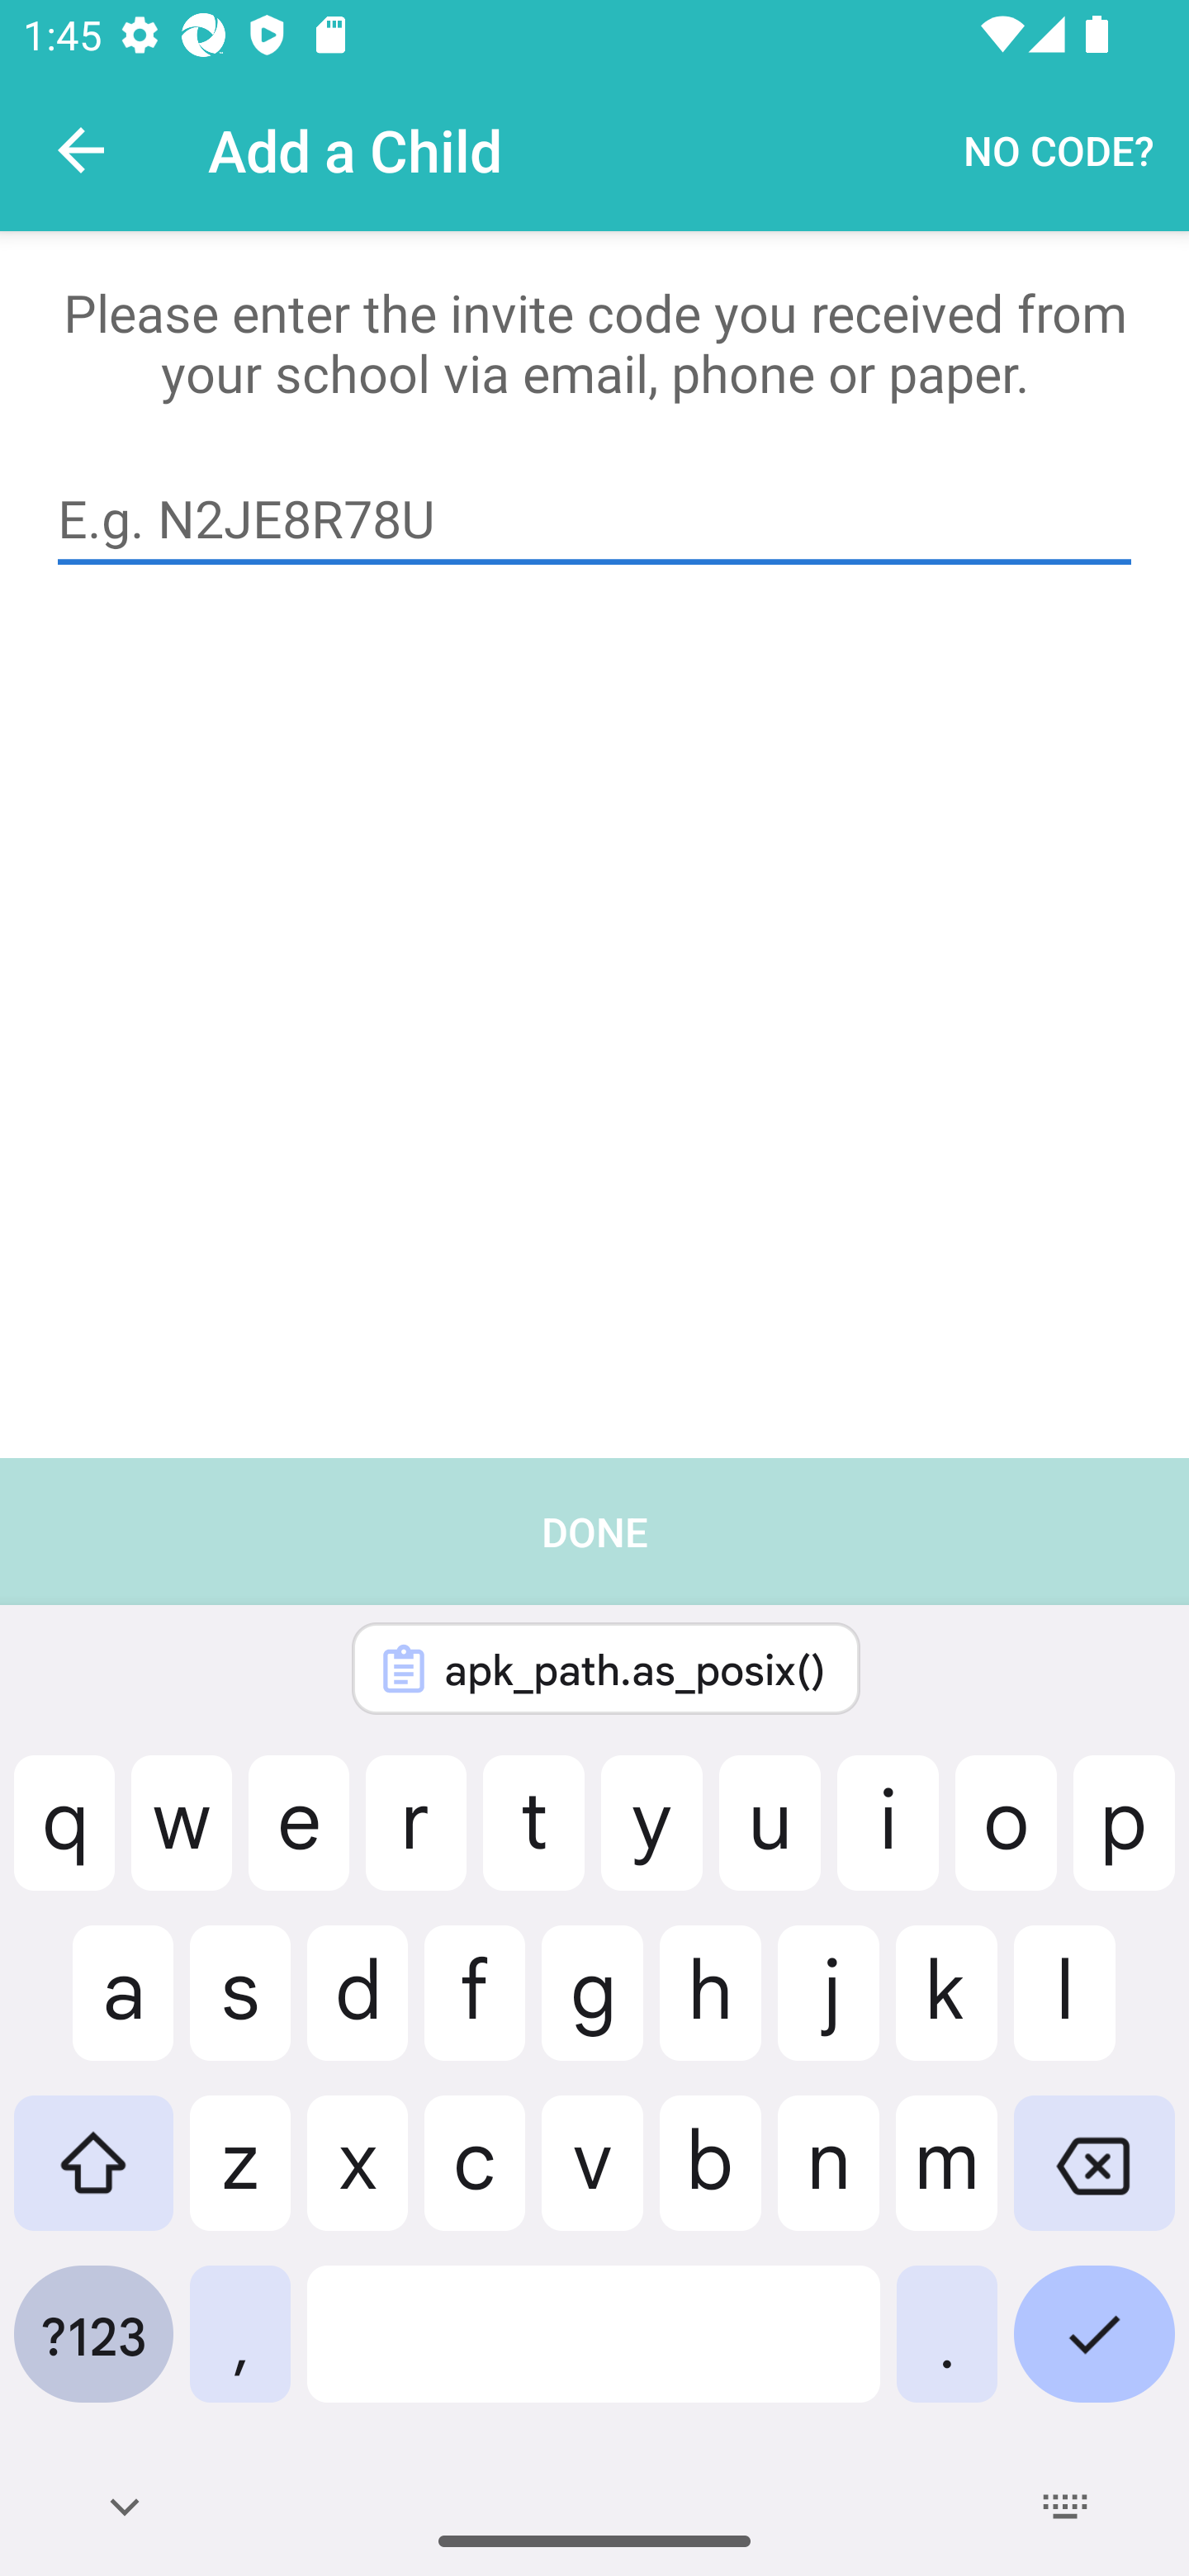 The height and width of the screenshot is (2576, 1189). Describe the element at coordinates (1059, 149) in the screenshot. I see `NO CODE?` at that location.